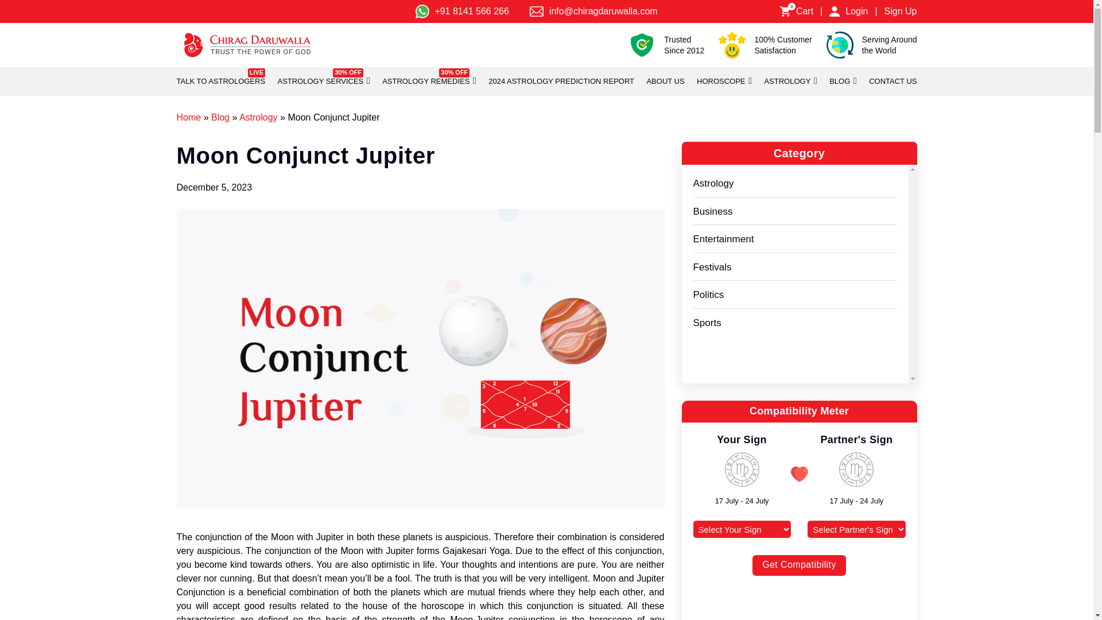 This screenshot has width=1102, height=620. What do you see at coordinates (785, 11) in the screenshot?
I see `Cart` at bounding box center [785, 11].